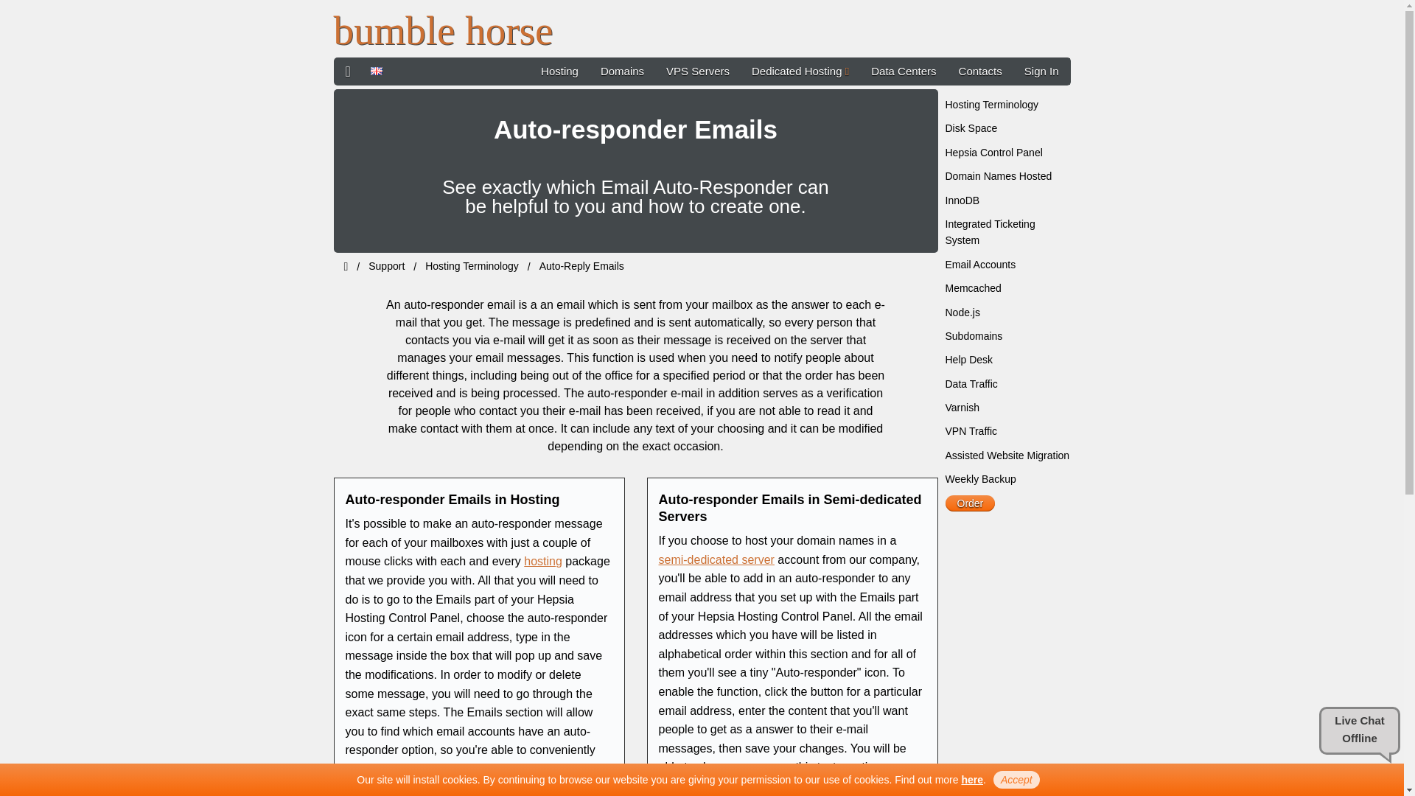  I want to click on Memcached, so click(973, 287).